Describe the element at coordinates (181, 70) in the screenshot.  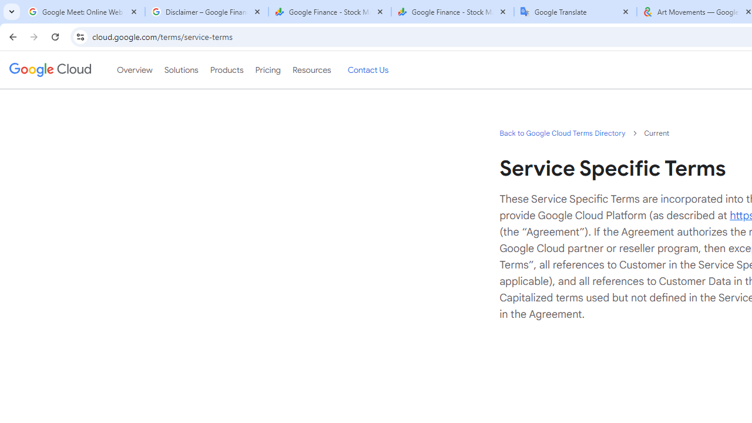
I see `Solutions` at that location.